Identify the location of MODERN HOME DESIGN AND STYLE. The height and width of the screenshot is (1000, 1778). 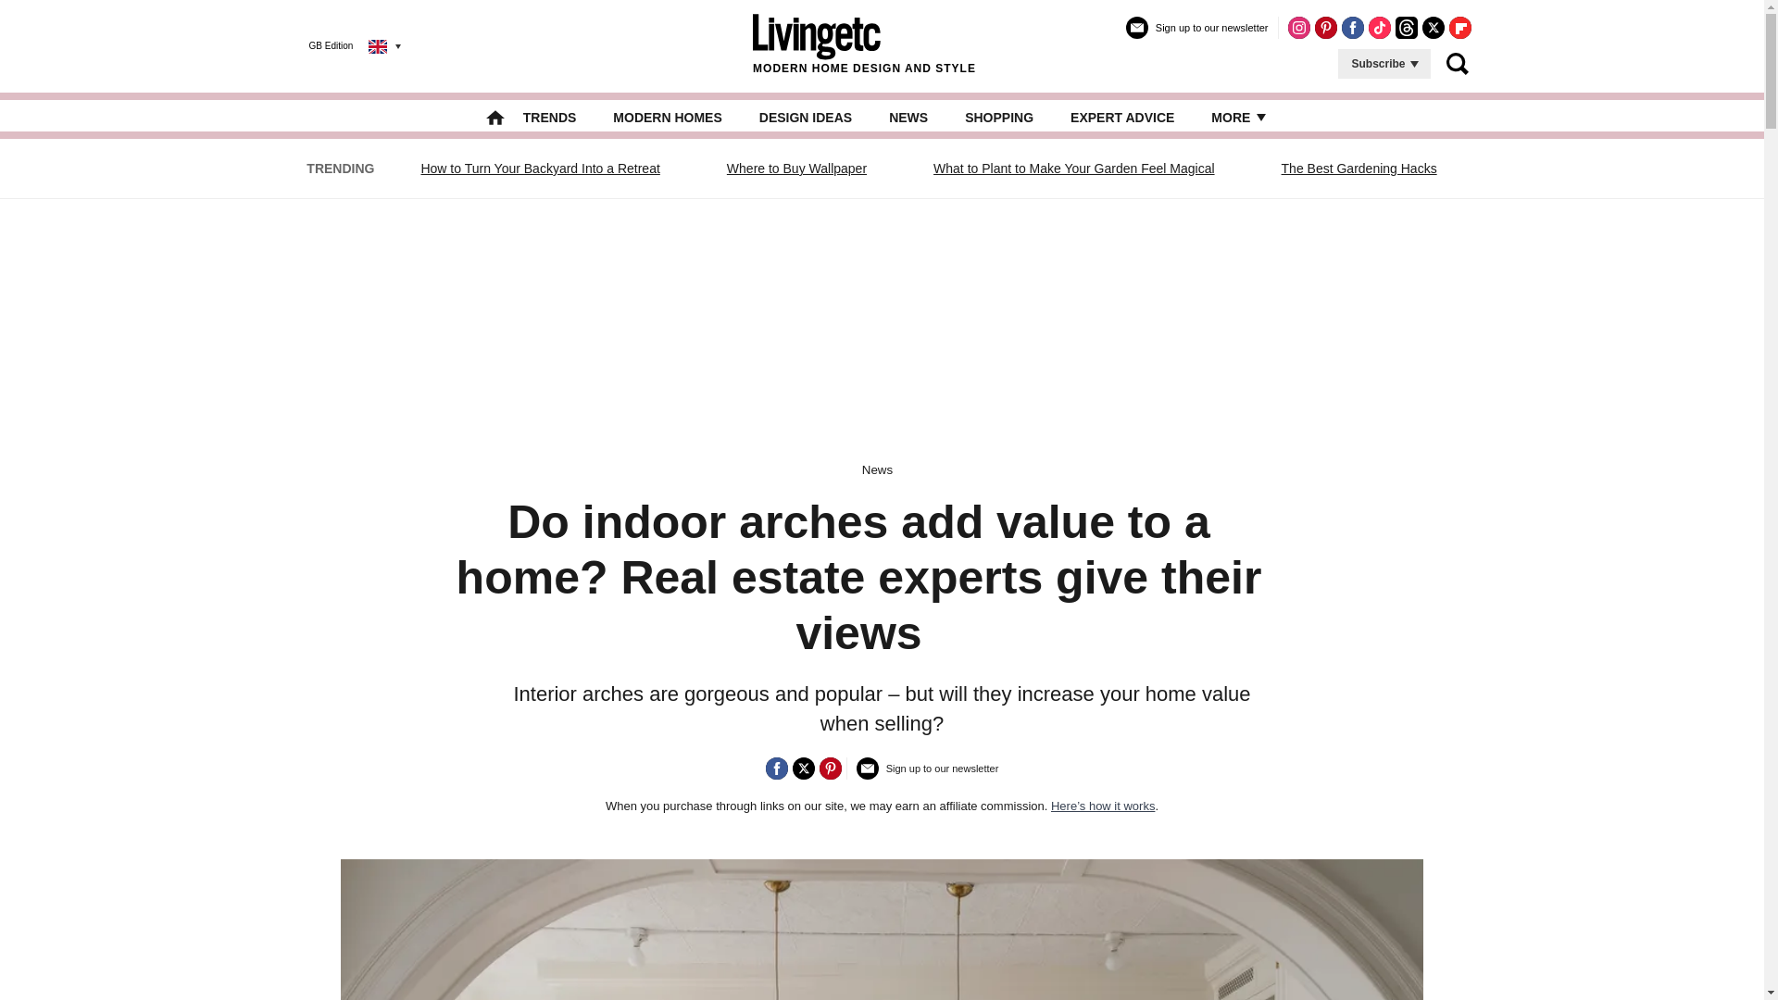
(864, 45).